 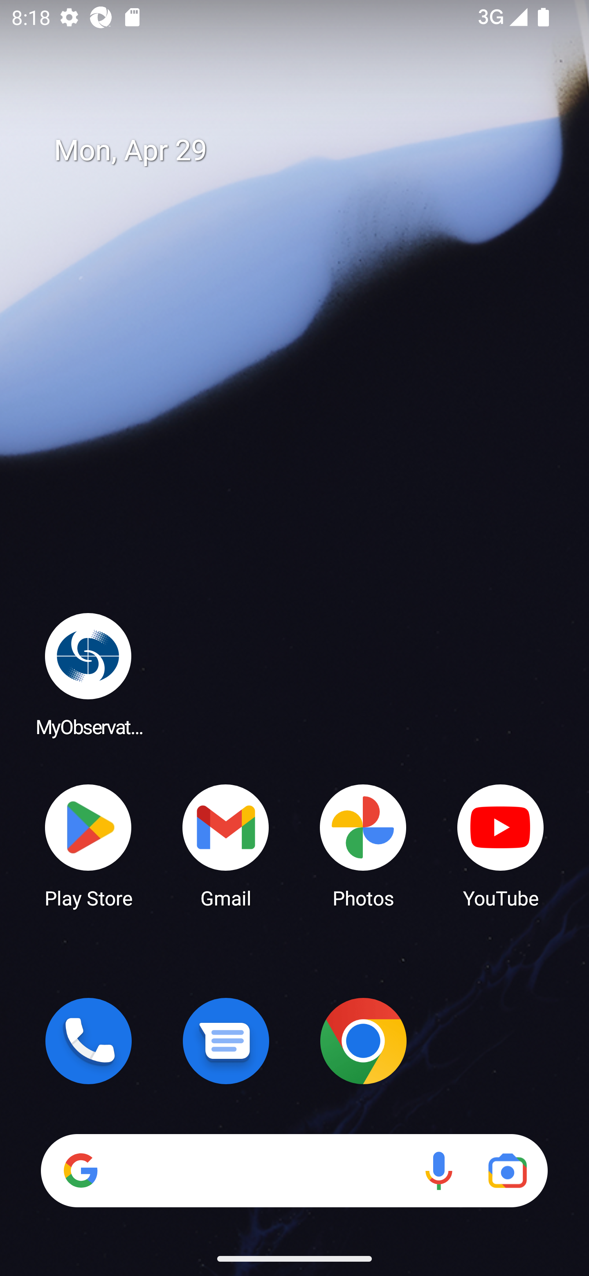 What do you see at coordinates (363, 845) in the screenshot?
I see `Photos` at bounding box center [363, 845].